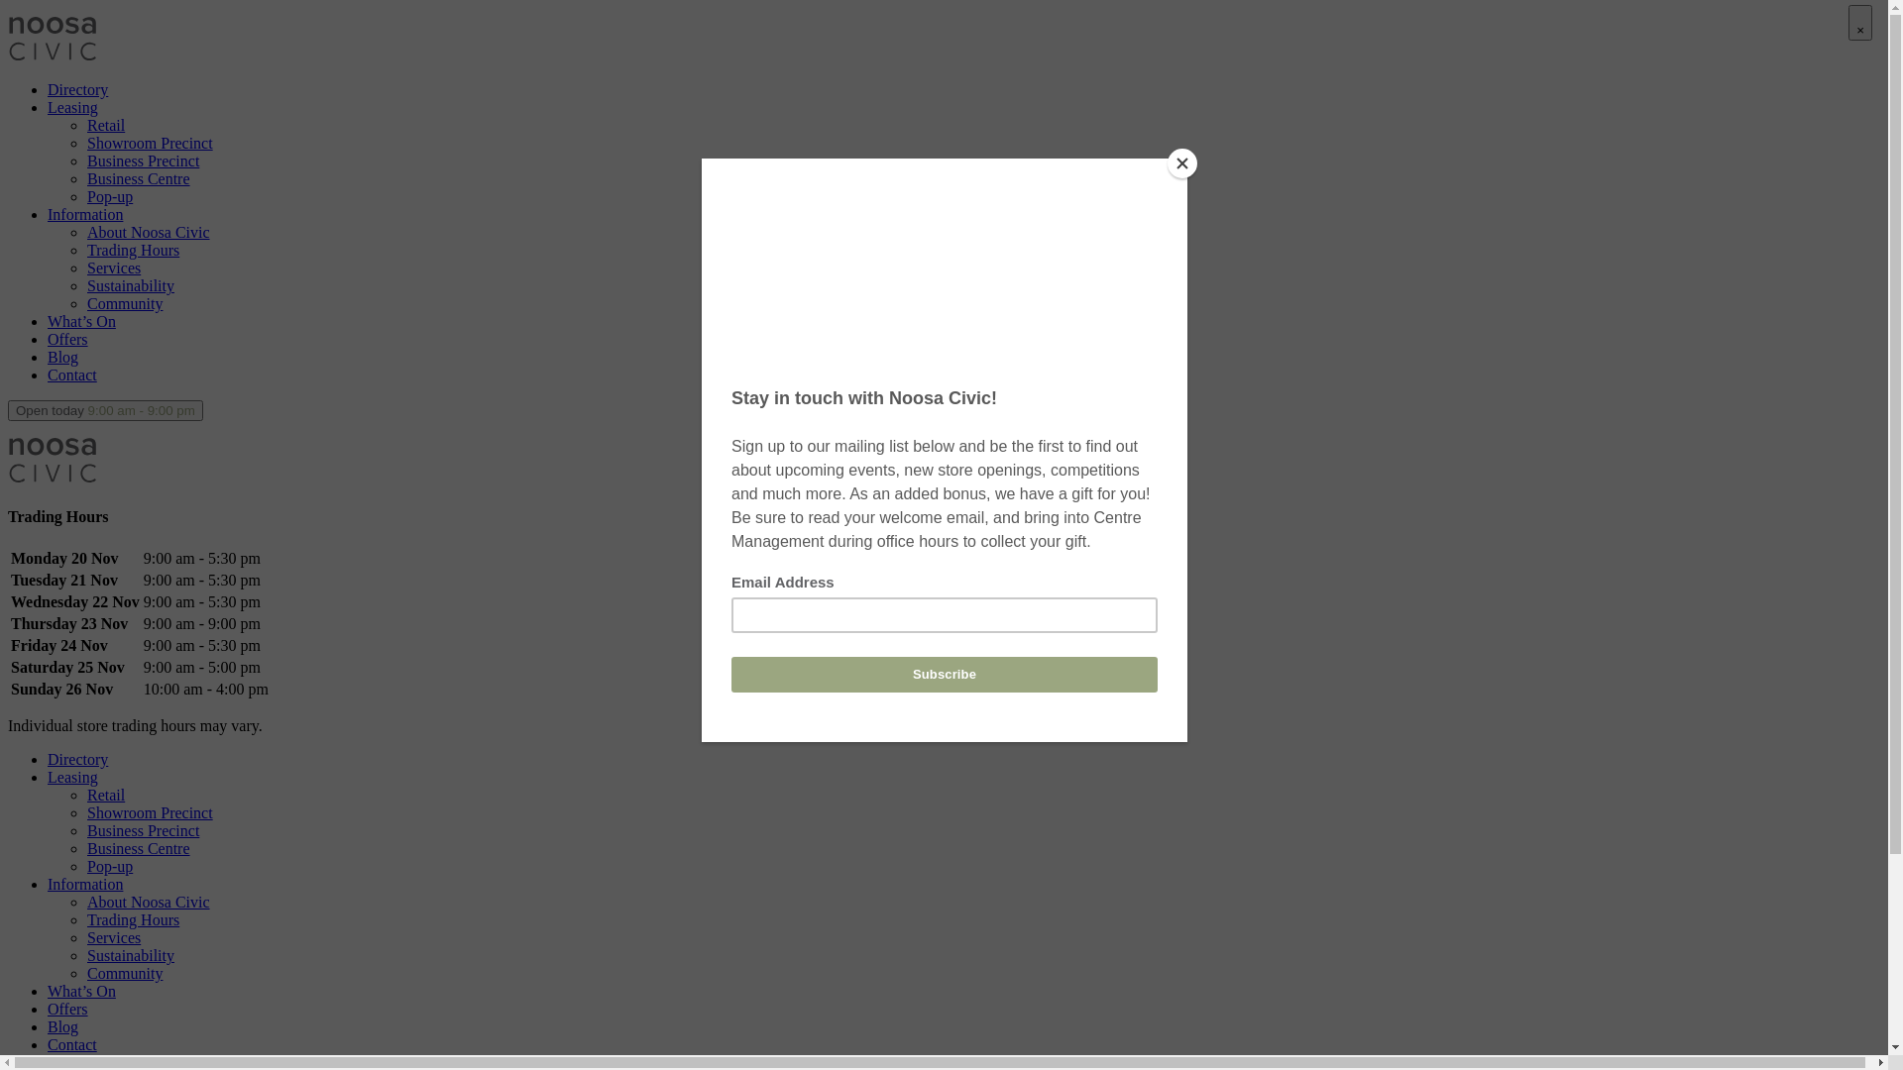 This screenshot has height=1070, width=1903. What do you see at coordinates (85, 884) in the screenshot?
I see `Information` at bounding box center [85, 884].